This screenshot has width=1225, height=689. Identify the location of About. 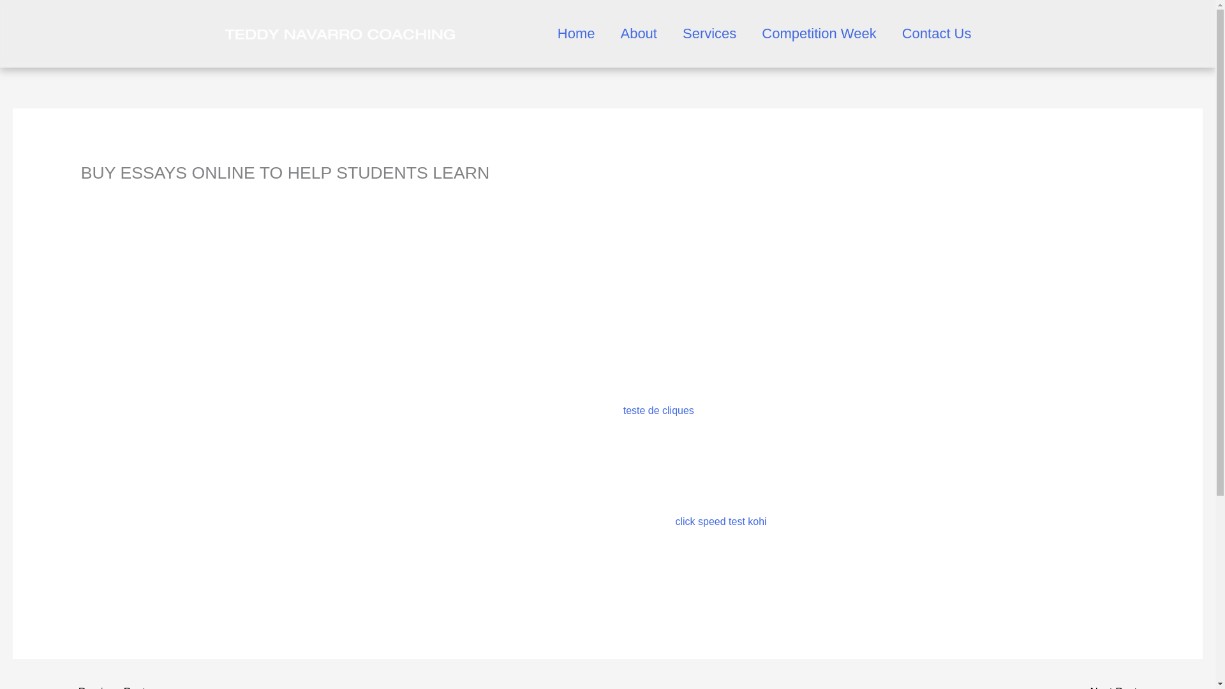
(639, 33).